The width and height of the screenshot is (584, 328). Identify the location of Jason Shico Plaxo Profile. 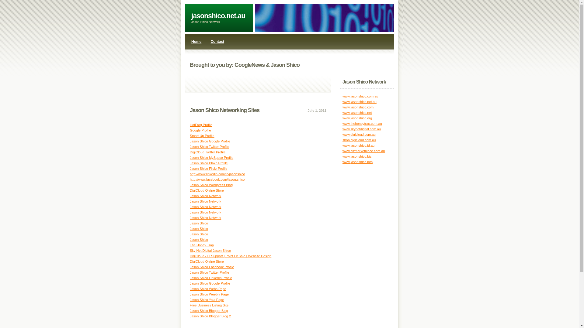
(209, 163).